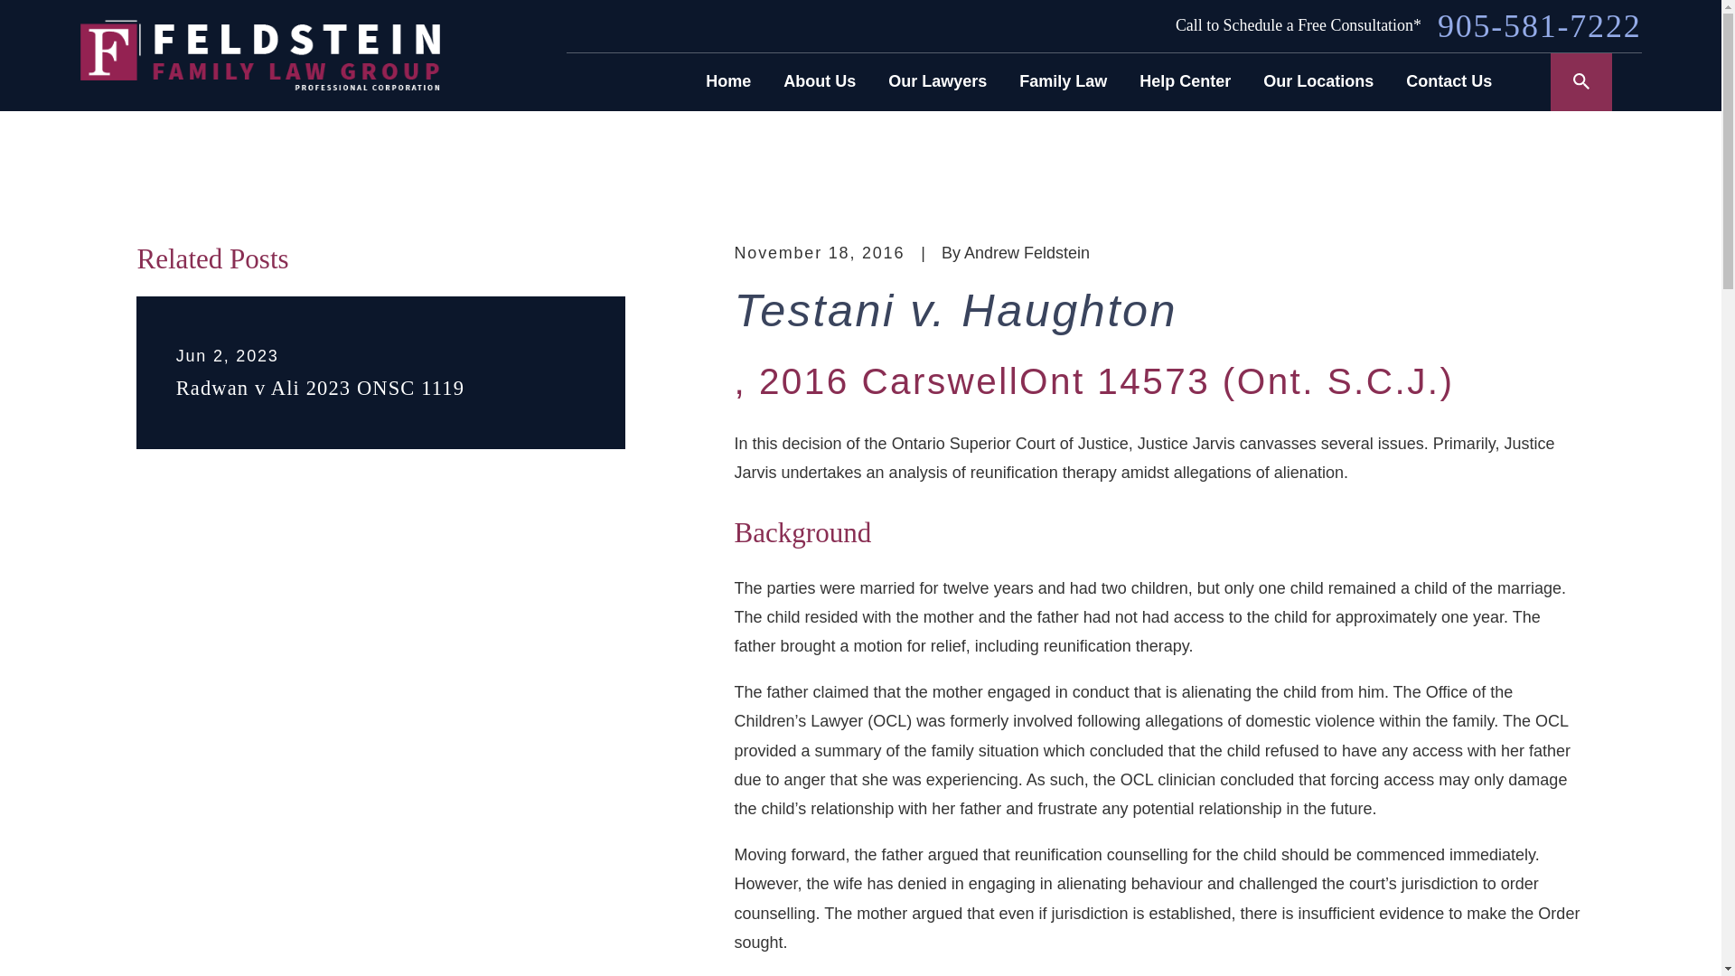  Describe the element at coordinates (938, 81) in the screenshot. I see `Our Lawyers` at that location.